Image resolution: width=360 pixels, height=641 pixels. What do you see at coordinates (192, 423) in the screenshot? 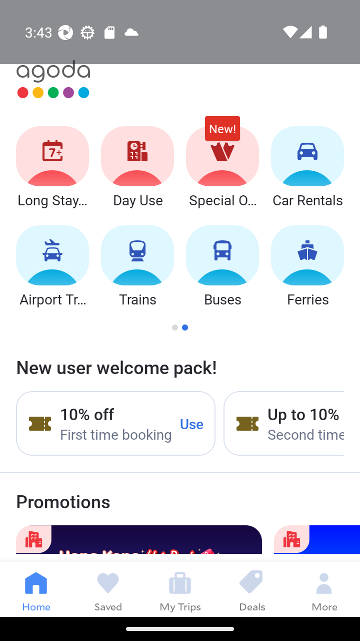
I see `Use` at bounding box center [192, 423].